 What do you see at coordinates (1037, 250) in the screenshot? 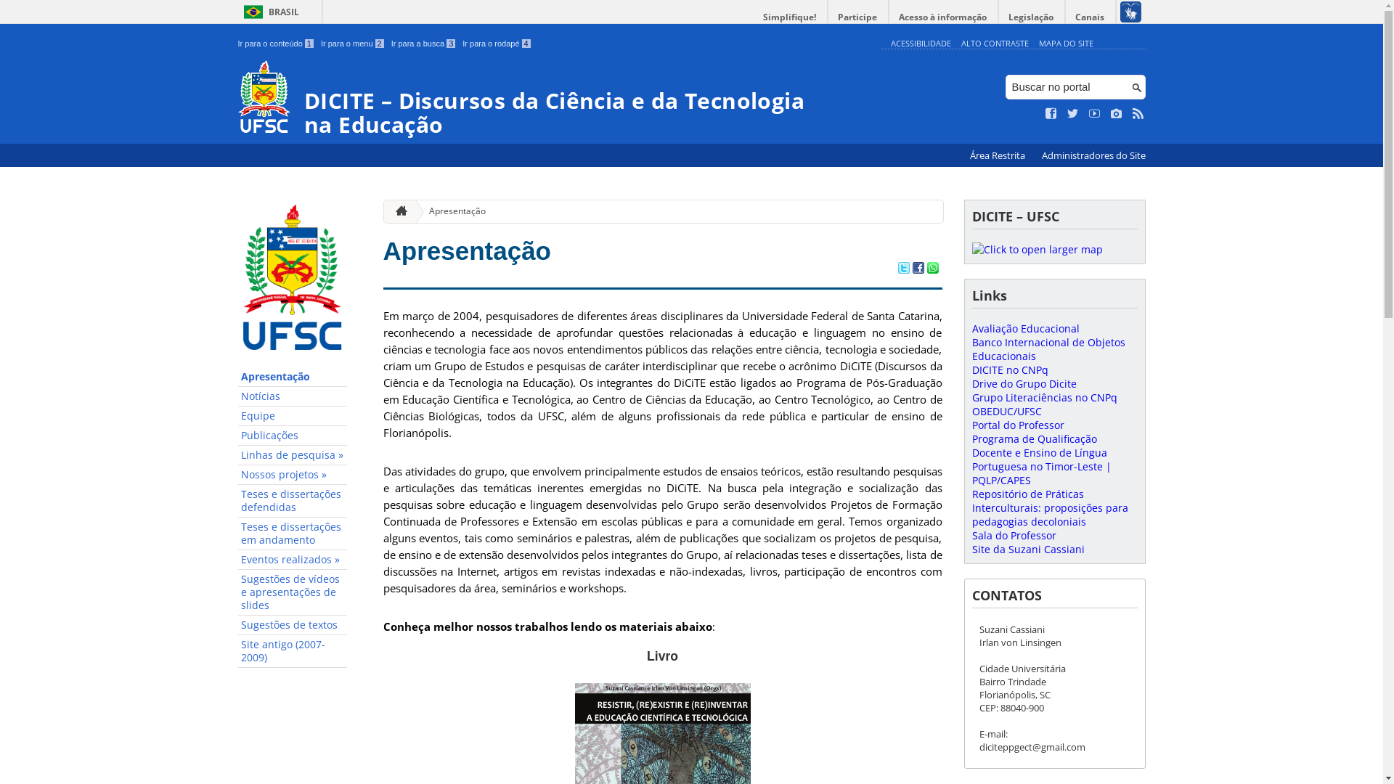
I see `Click to open larger map` at bounding box center [1037, 250].